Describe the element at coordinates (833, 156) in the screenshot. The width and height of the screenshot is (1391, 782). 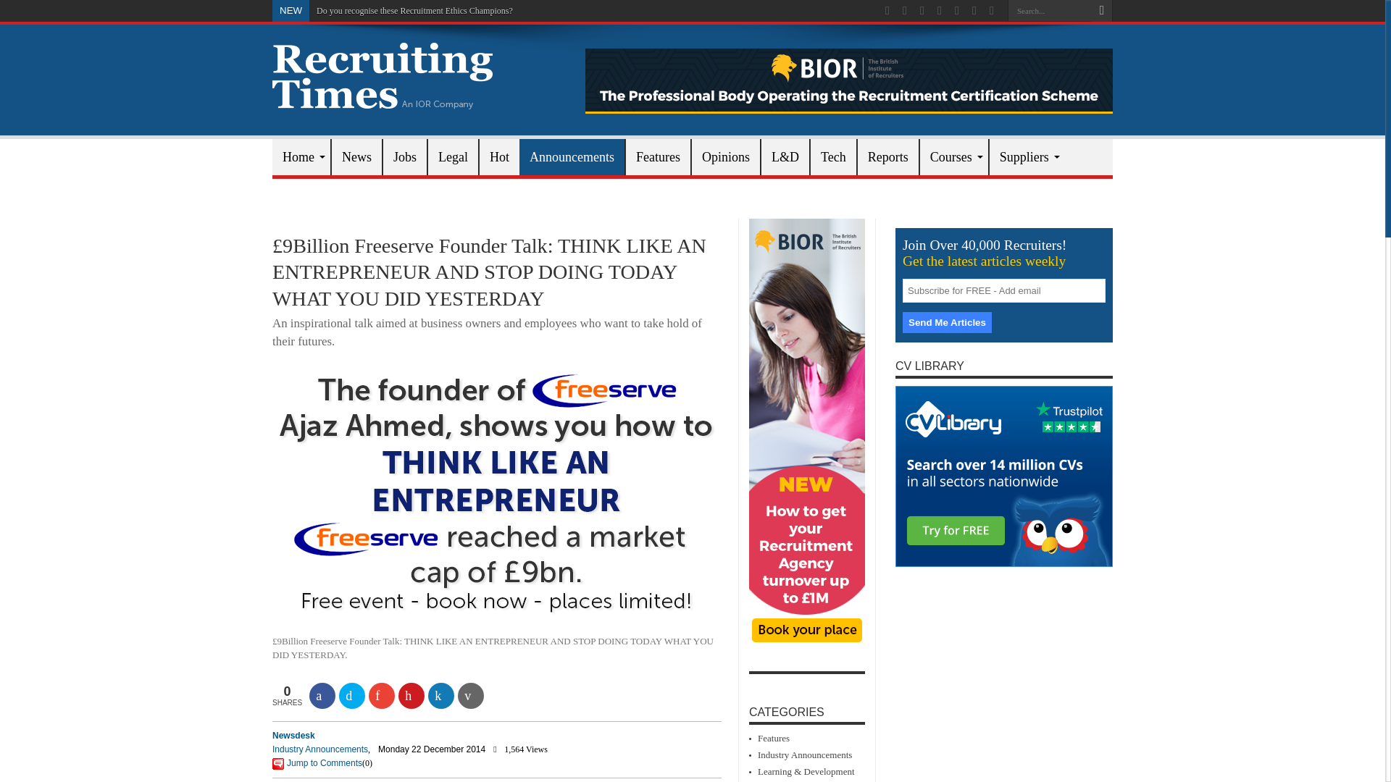
I see `Tech` at that location.